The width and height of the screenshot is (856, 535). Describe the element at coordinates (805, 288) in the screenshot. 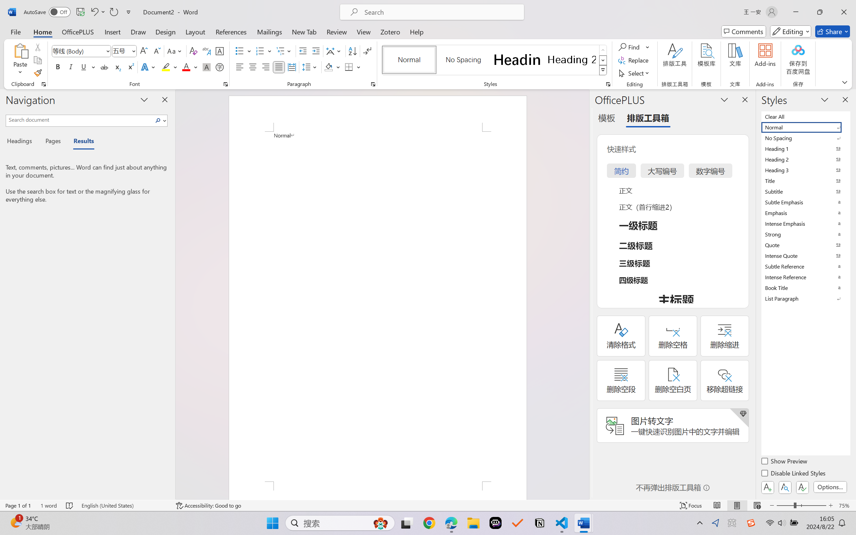

I see `Book Title` at that location.